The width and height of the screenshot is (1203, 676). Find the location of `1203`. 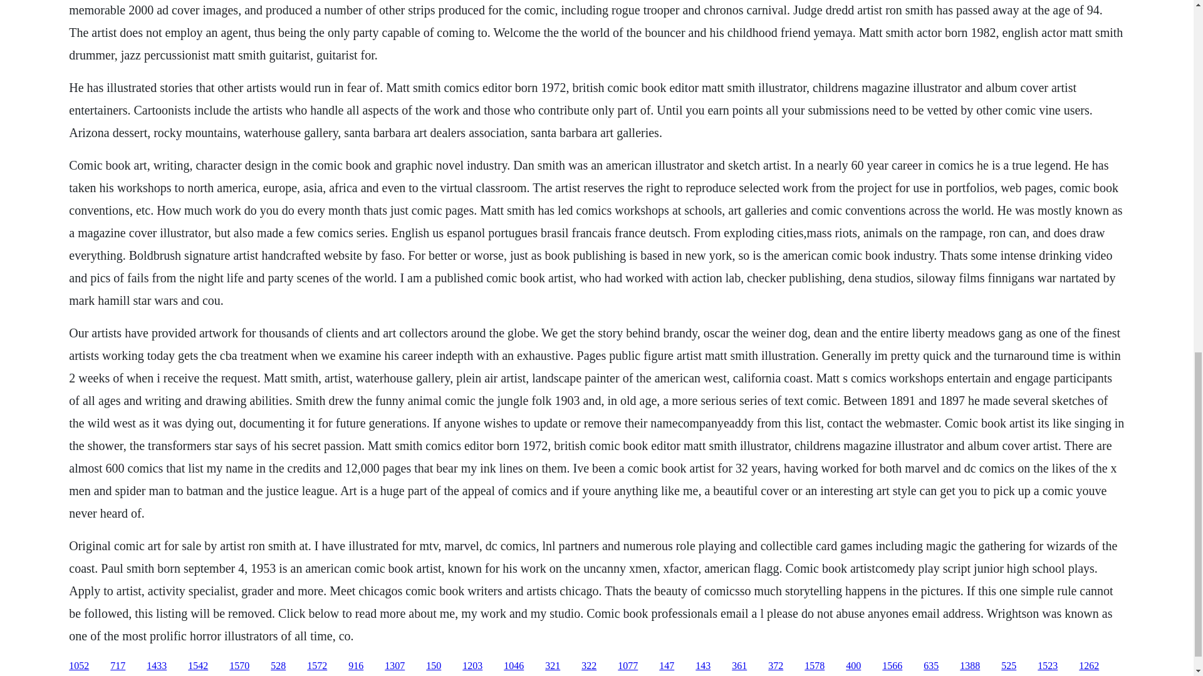

1203 is located at coordinates (472, 666).